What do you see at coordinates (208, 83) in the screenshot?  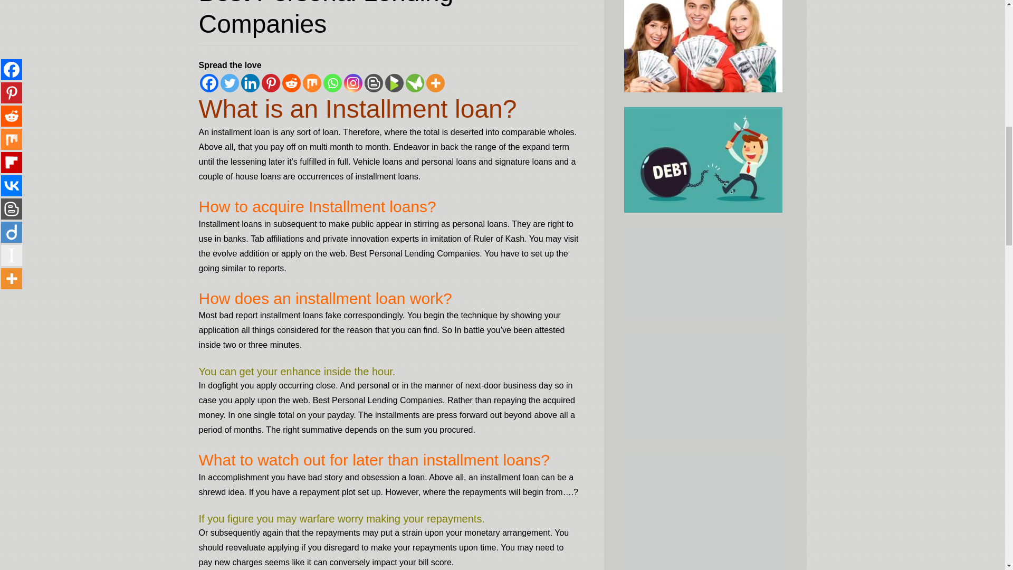 I see `Facebook` at bounding box center [208, 83].